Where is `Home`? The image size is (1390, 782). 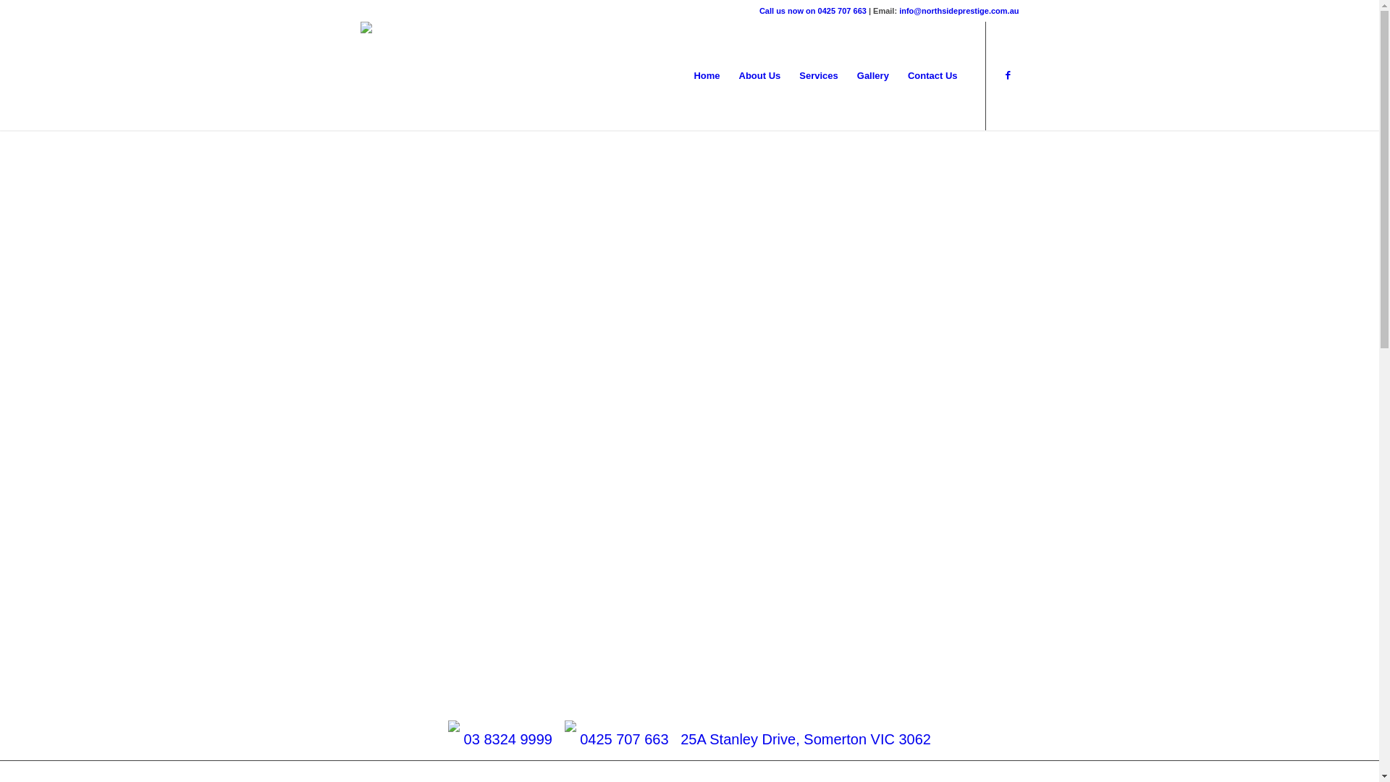 Home is located at coordinates (707, 76).